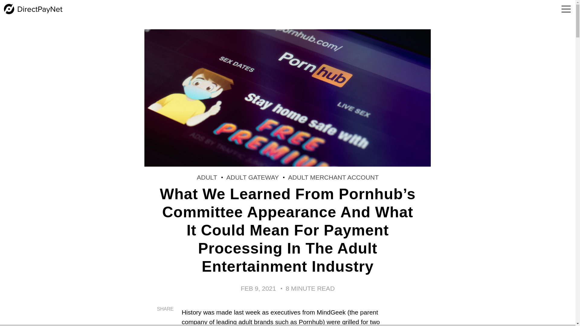 The width and height of the screenshot is (580, 326). What do you see at coordinates (253, 177) in the screenshot?
I see `ADULT GATEWAY` at bounding box center [253, 177].